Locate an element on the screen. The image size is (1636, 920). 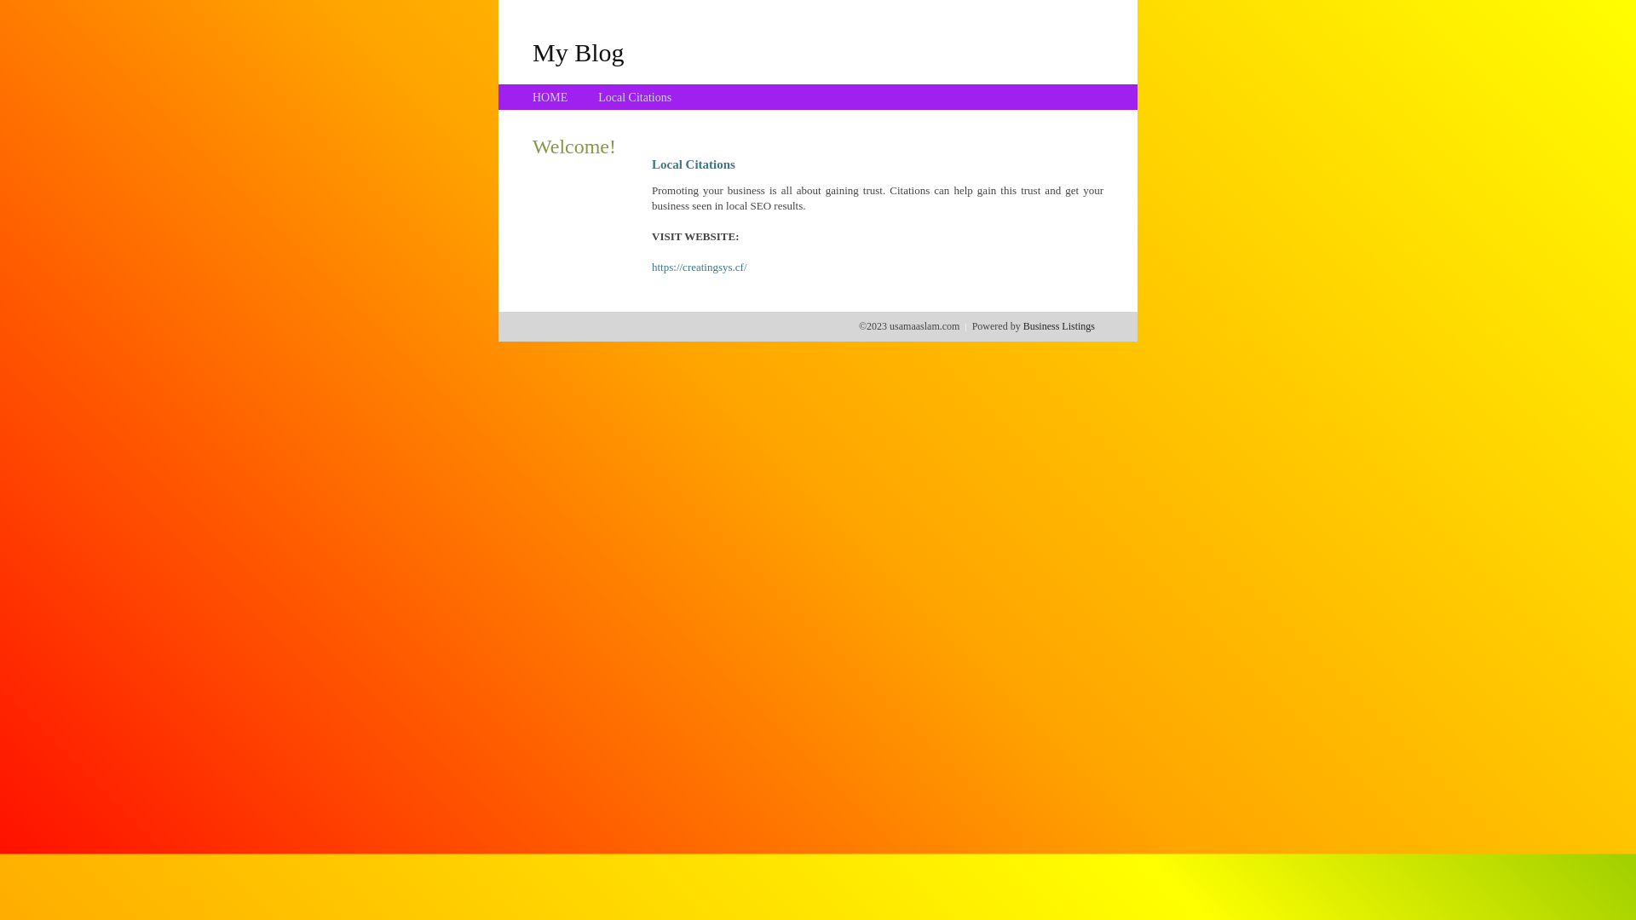
My Blog is located at coordinates (579, 52).